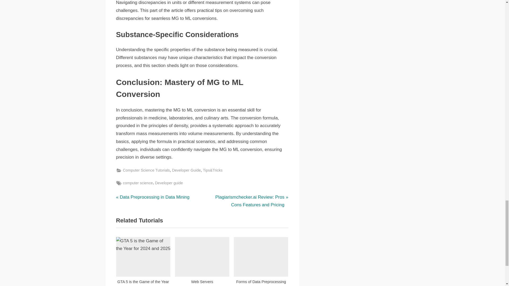 The height and width of the screenshot is (286, 509). I want to click on Computer Science Tutorials, so click(146, 170).